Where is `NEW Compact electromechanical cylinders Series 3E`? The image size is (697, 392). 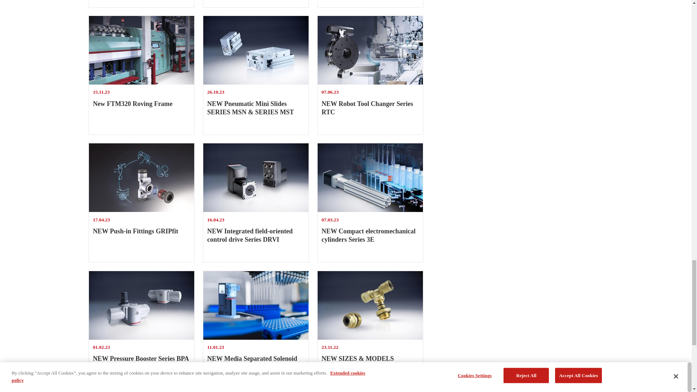
NEW Compact electromechanical cylinders Series 3E is located at coordinates (370, 203).